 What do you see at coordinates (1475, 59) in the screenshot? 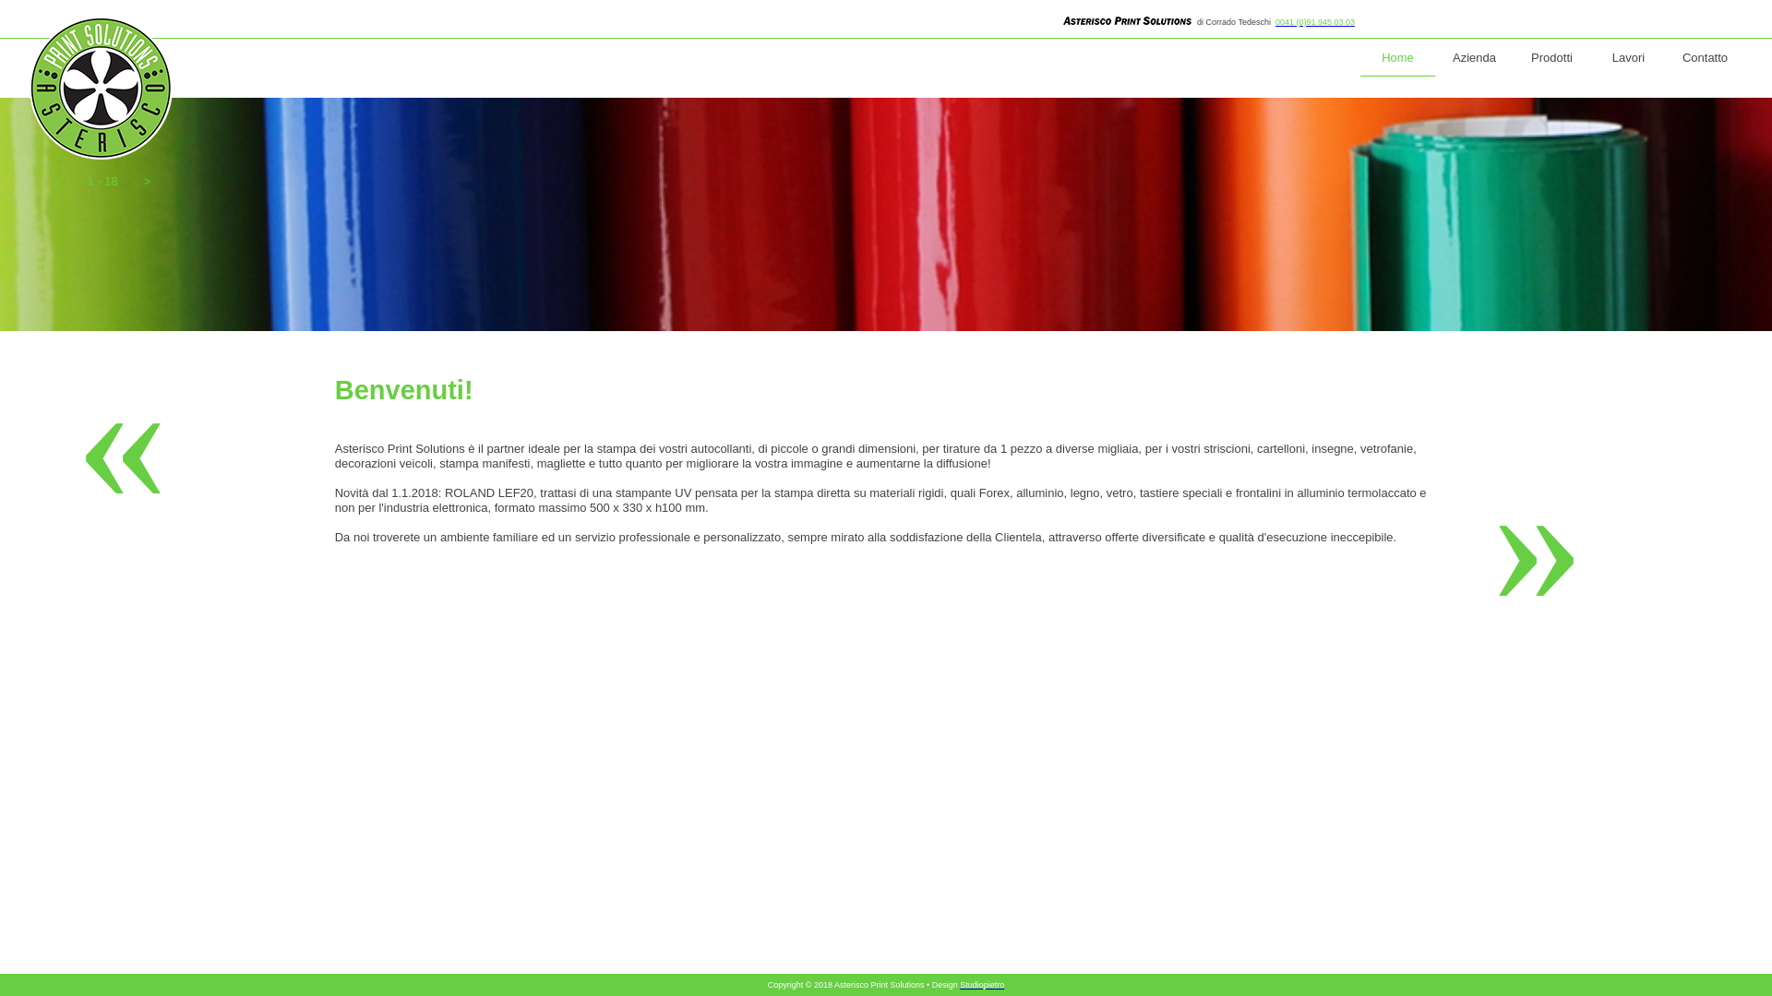
I see `Azienda` at bounding box center [1475, 59].